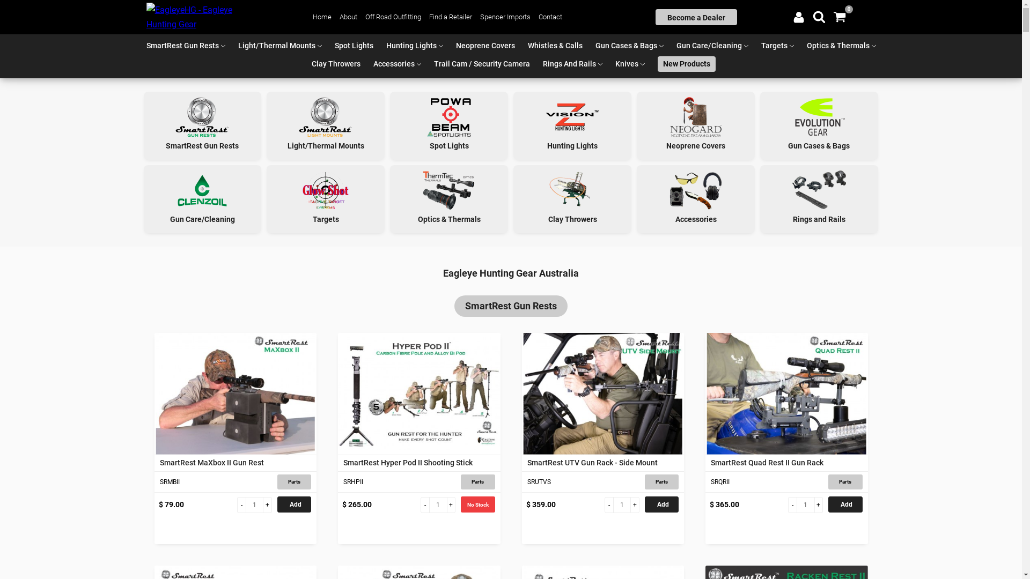 This screenshot has height=579, width=1030. What do you see at coordinates (550, 17) in the screenshot?
I see `Contact` at bounding box center [550, 17].